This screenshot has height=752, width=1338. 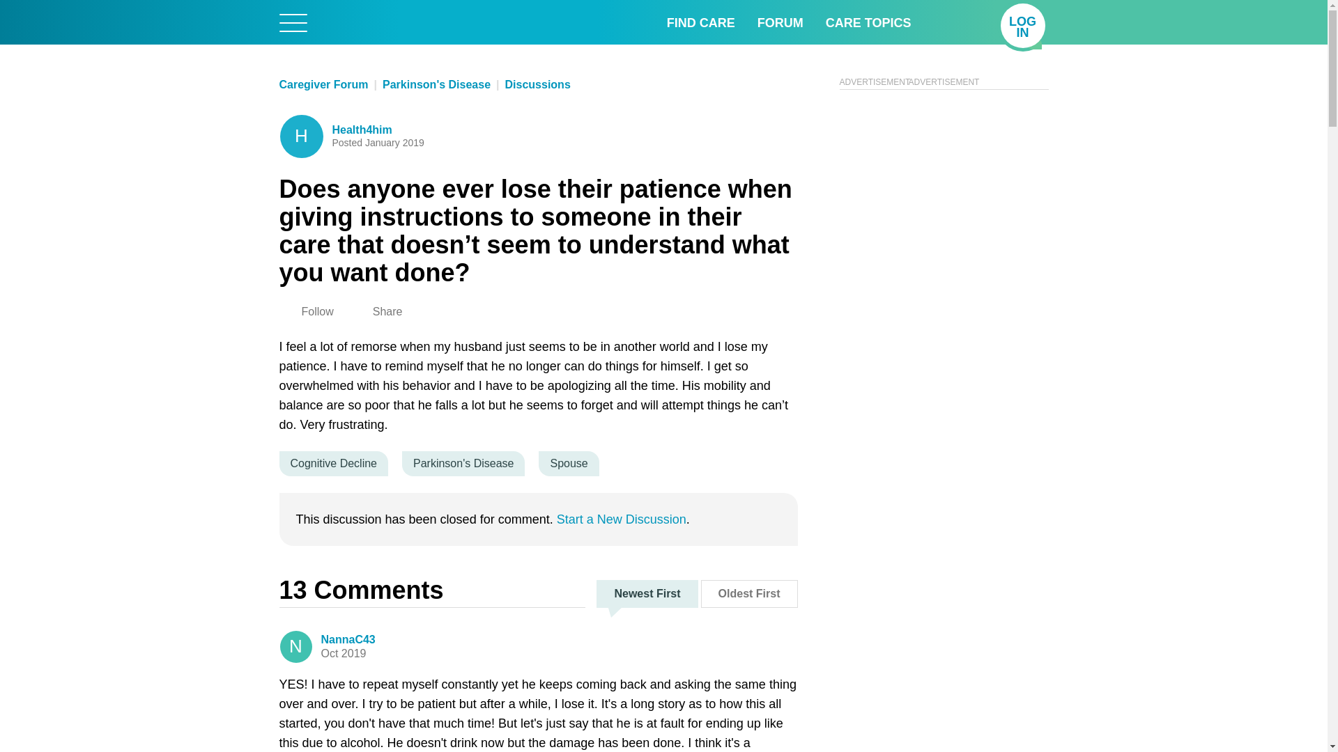 What do you see at coordinates (868, 22) in the screenshot?
I see `CARE TOPICS` at bounding box center [868, 22].